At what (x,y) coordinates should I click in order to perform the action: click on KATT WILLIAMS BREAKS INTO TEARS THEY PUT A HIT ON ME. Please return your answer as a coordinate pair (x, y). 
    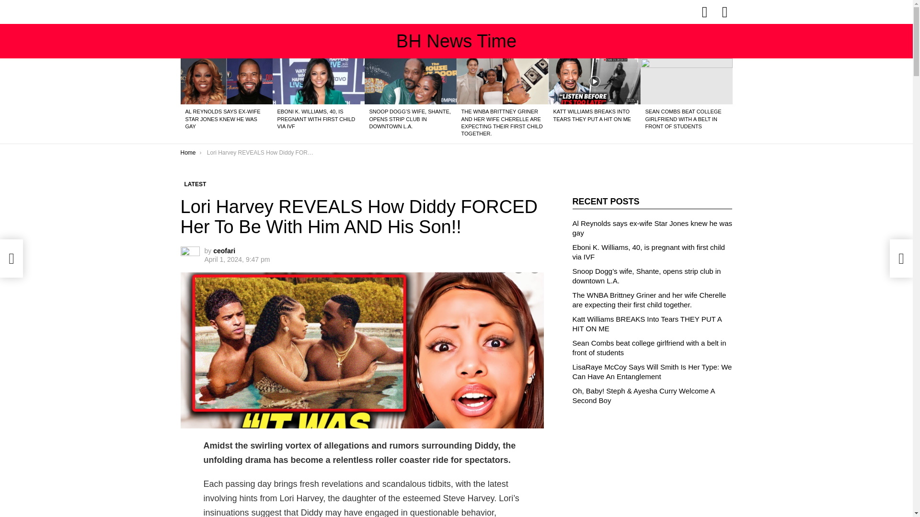
    Looking at the image, I should click on (591, 115).